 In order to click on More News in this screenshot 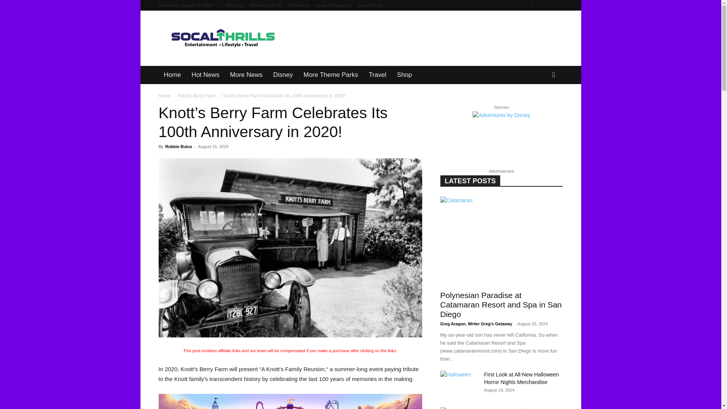, I will do `click(246, 75)`.